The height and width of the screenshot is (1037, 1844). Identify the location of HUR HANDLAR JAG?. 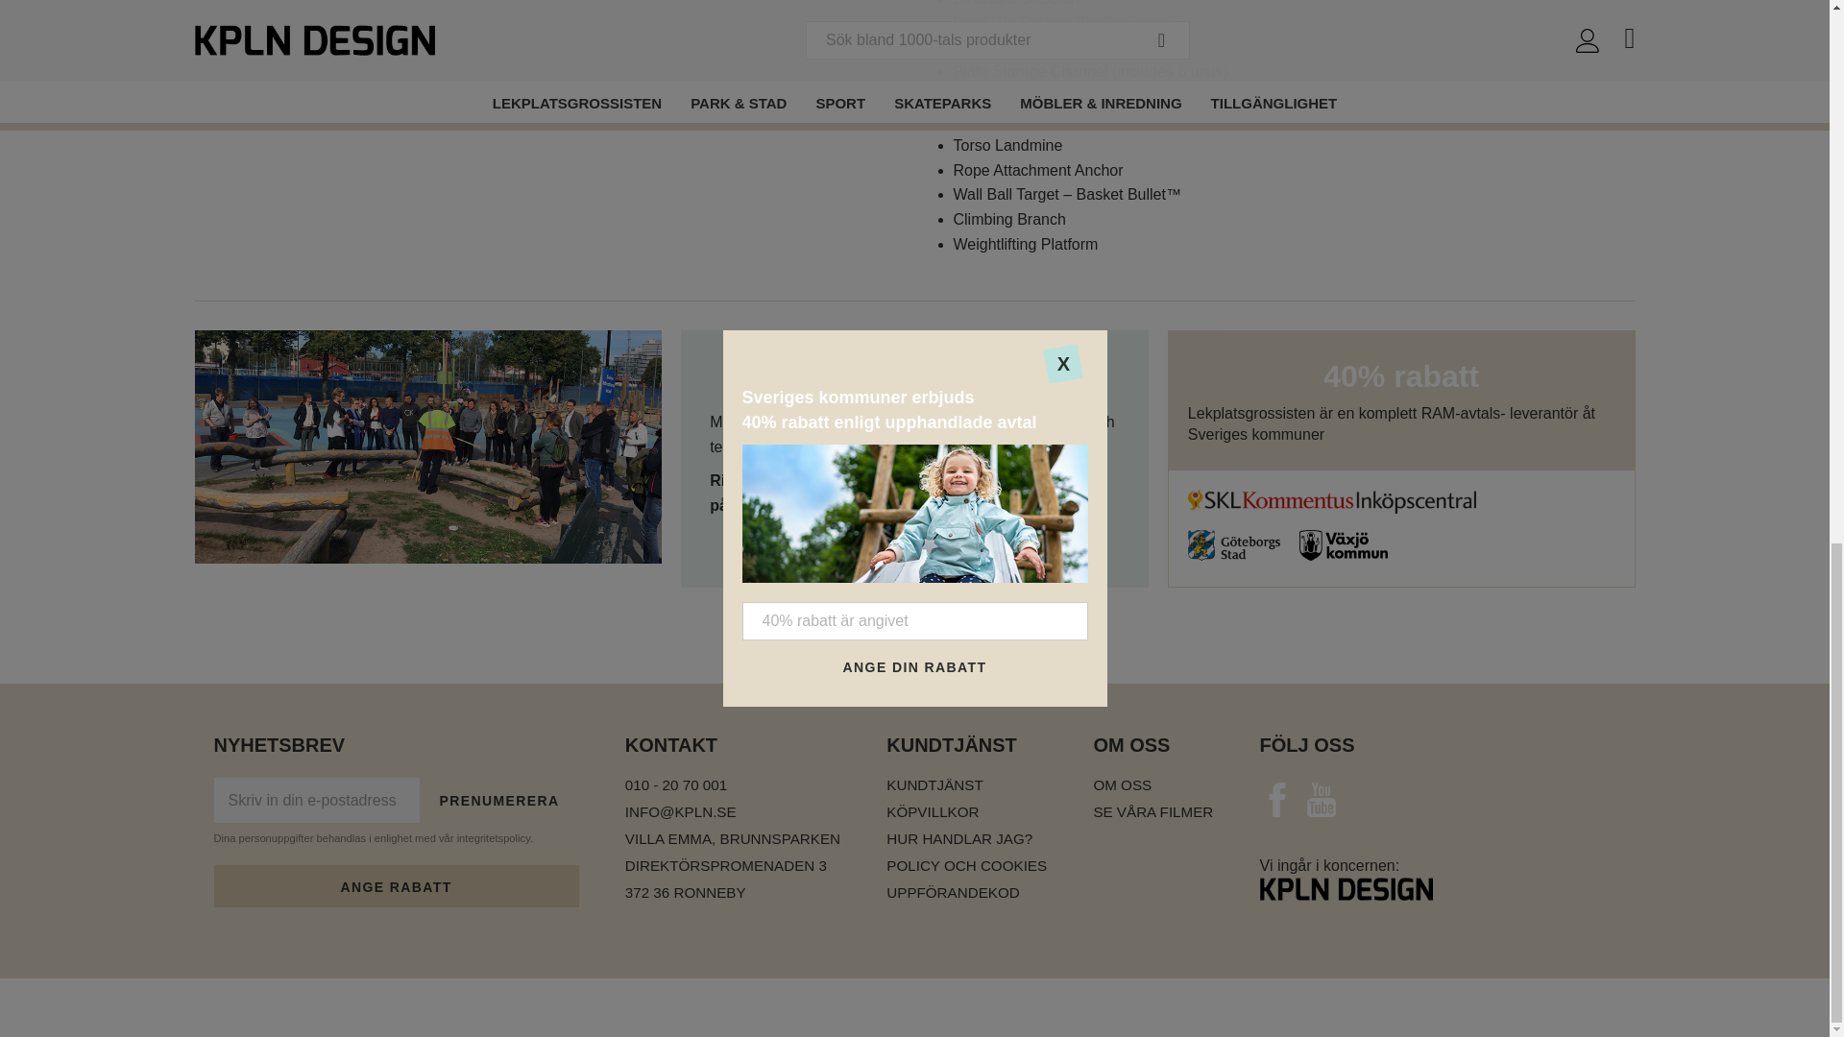
(966, 839).